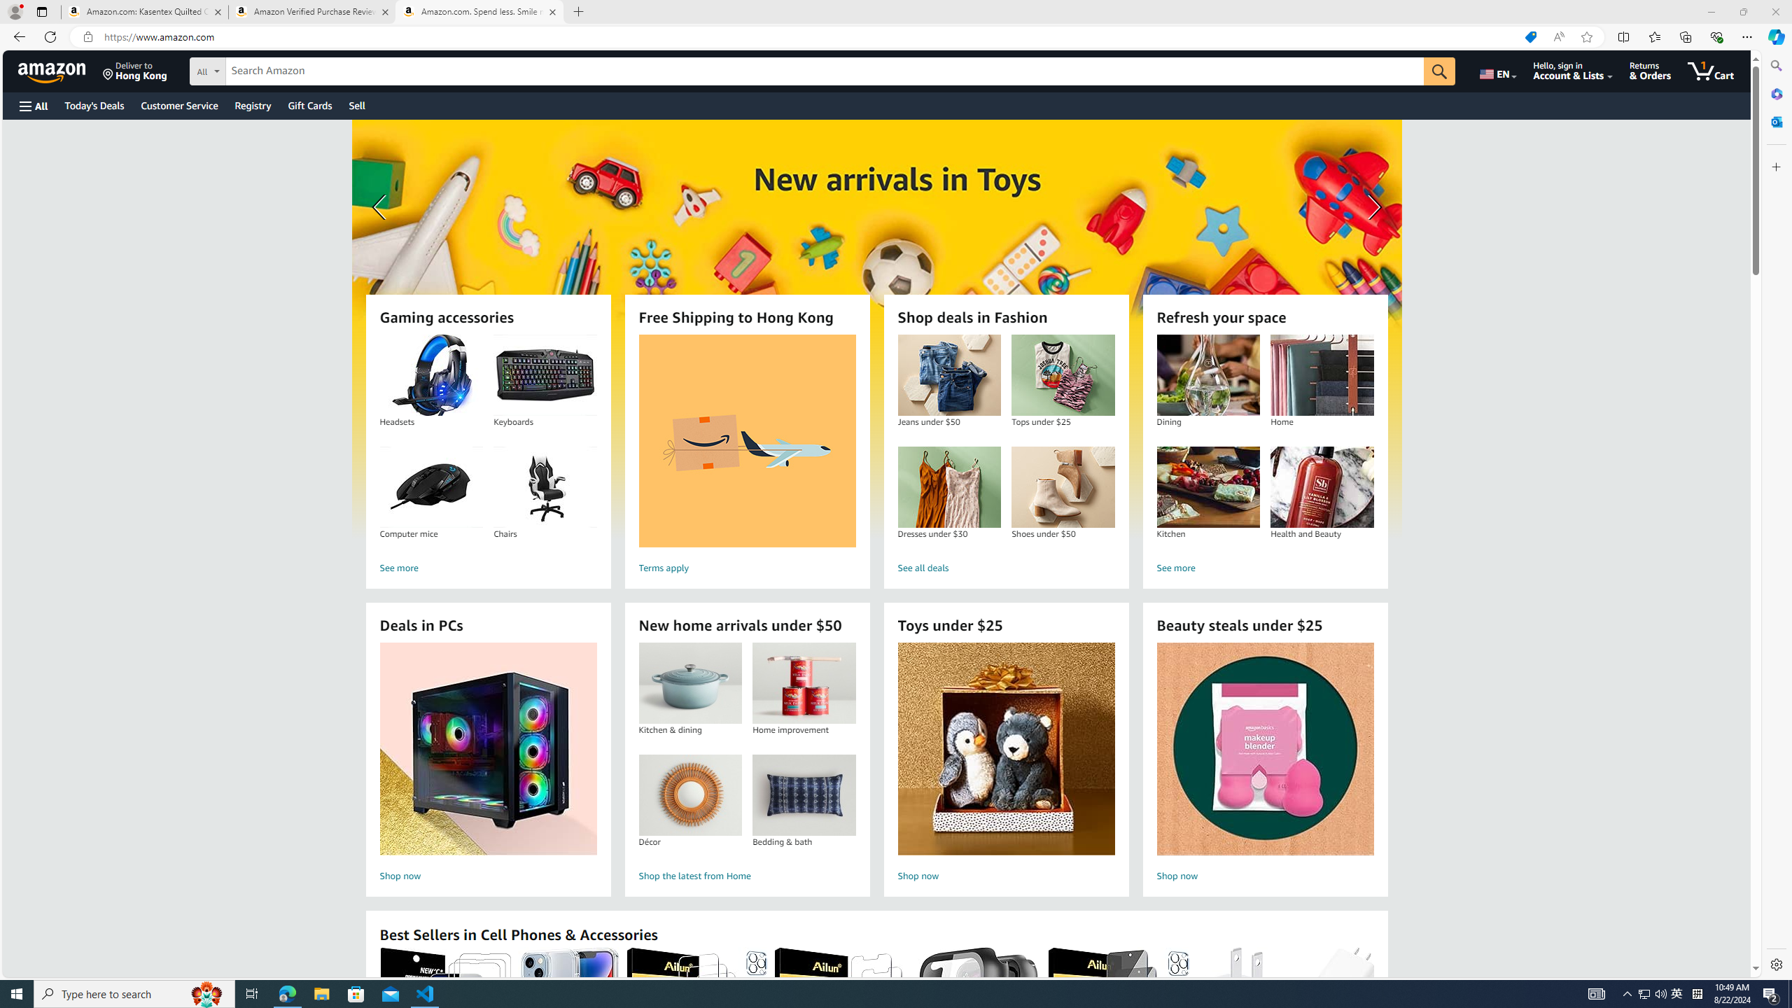  What do you see at coordinates (1207, 487) in the screenshot?
I see `Kitchen` at bounding box center [1207, 487].